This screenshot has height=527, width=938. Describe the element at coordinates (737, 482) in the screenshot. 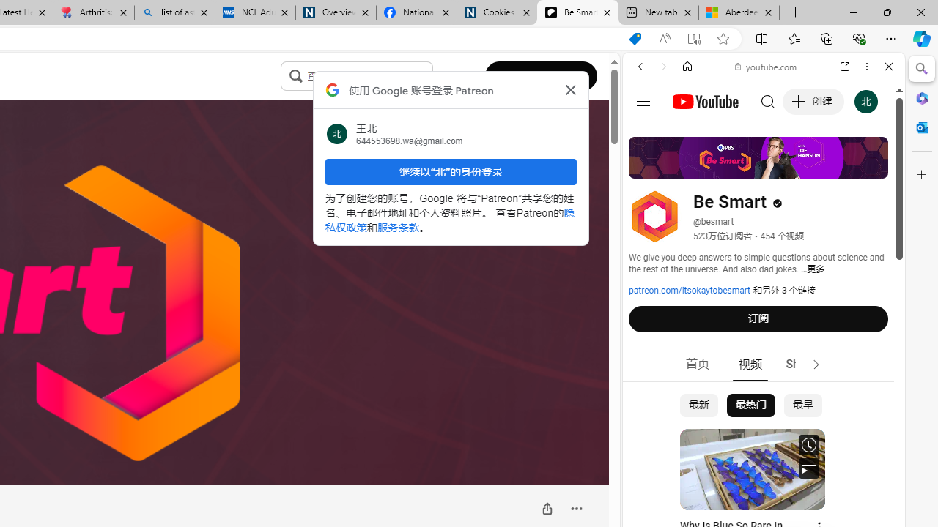

I see `Search videos from youtube.com` at that location.